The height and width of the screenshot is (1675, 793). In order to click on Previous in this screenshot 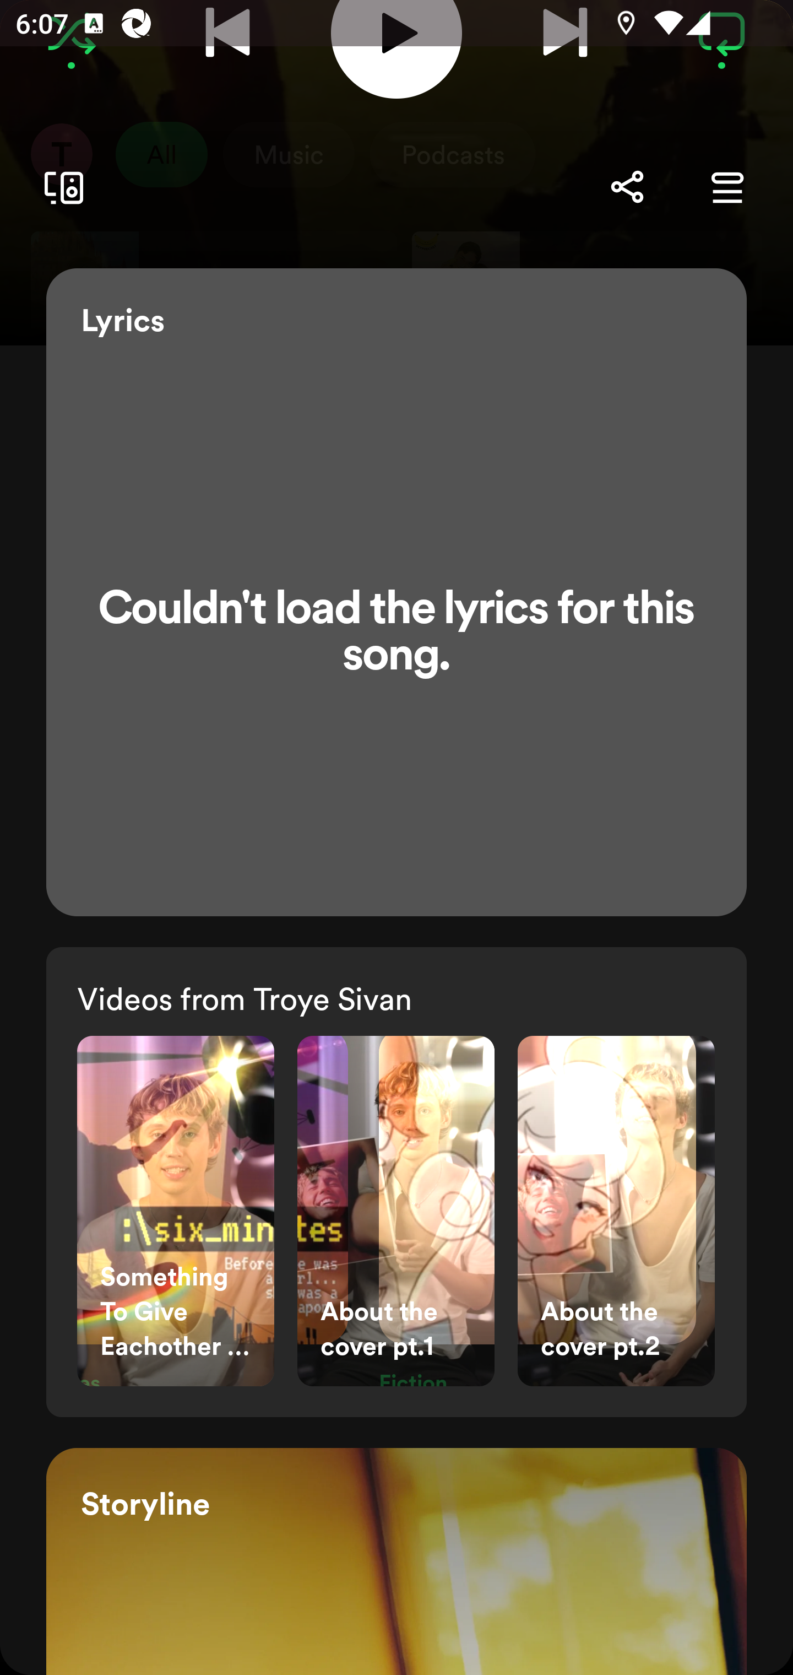, I will do `click(227, 41)`.